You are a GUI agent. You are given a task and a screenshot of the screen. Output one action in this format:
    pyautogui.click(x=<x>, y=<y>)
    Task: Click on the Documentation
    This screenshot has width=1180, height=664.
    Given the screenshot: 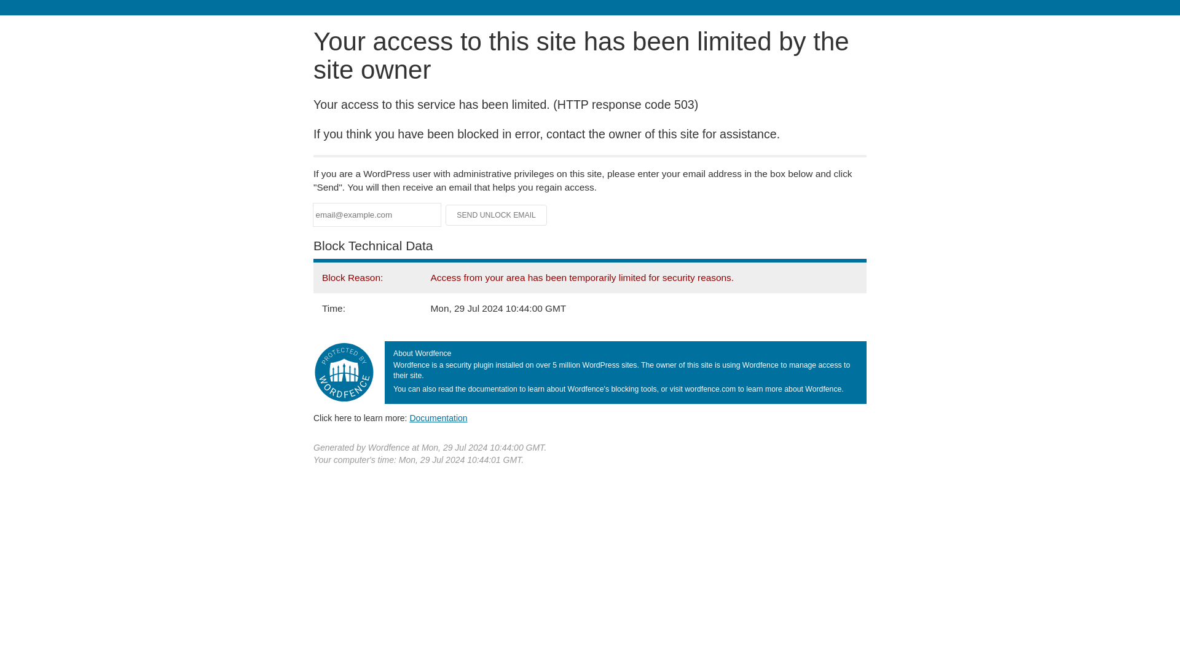 What is the action you would take?
    pyautogui.click(x=438, y=417)
    